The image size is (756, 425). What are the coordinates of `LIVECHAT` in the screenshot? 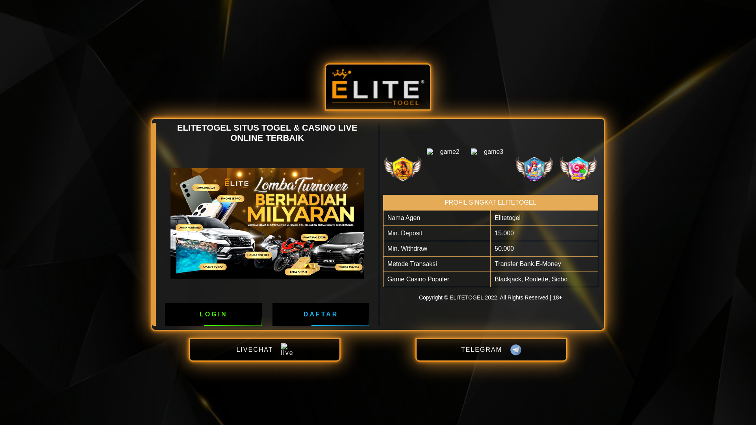 It's located at (265, 350).